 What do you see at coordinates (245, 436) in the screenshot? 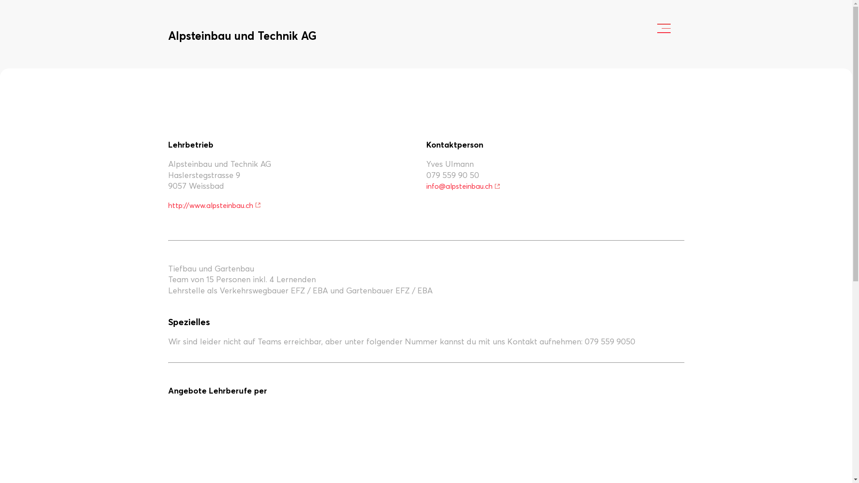
I see `Datenschutz` at bounding box center [245, 436].